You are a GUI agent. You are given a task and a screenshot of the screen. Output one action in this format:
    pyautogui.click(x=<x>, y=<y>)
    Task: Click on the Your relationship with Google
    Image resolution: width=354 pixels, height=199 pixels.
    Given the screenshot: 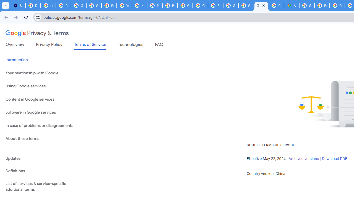 What is the action you would take?
    pyautogui.click(x=42, y=73)
    